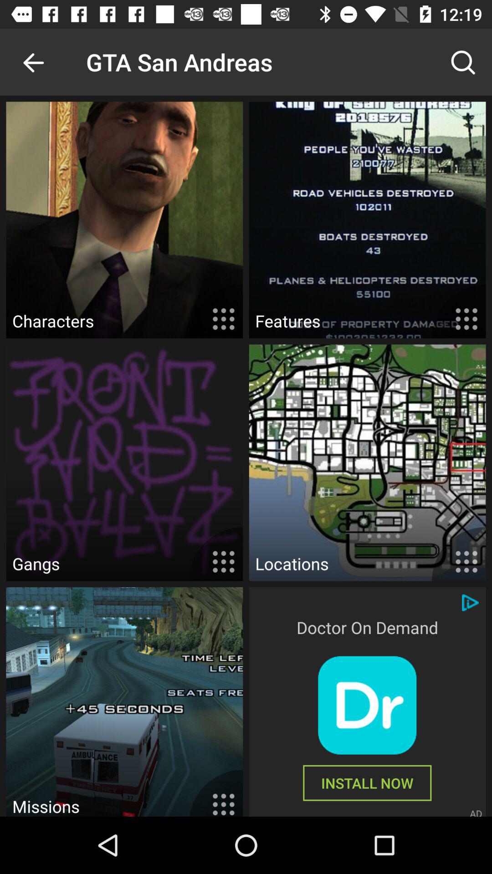 The width and height of the screenshot is (492, 874). I want to click on go back, so click(34, 62).